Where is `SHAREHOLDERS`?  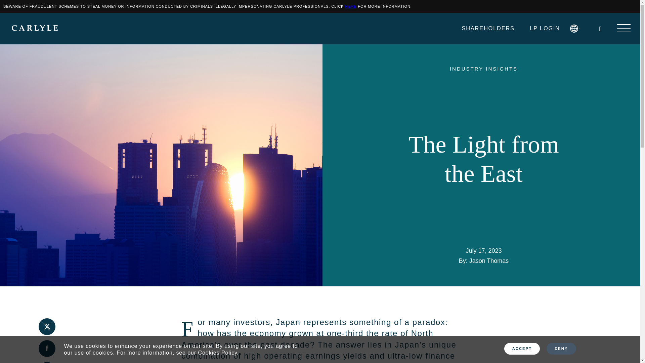
SHAREHOLDERS is located at coordinates (488, 28).